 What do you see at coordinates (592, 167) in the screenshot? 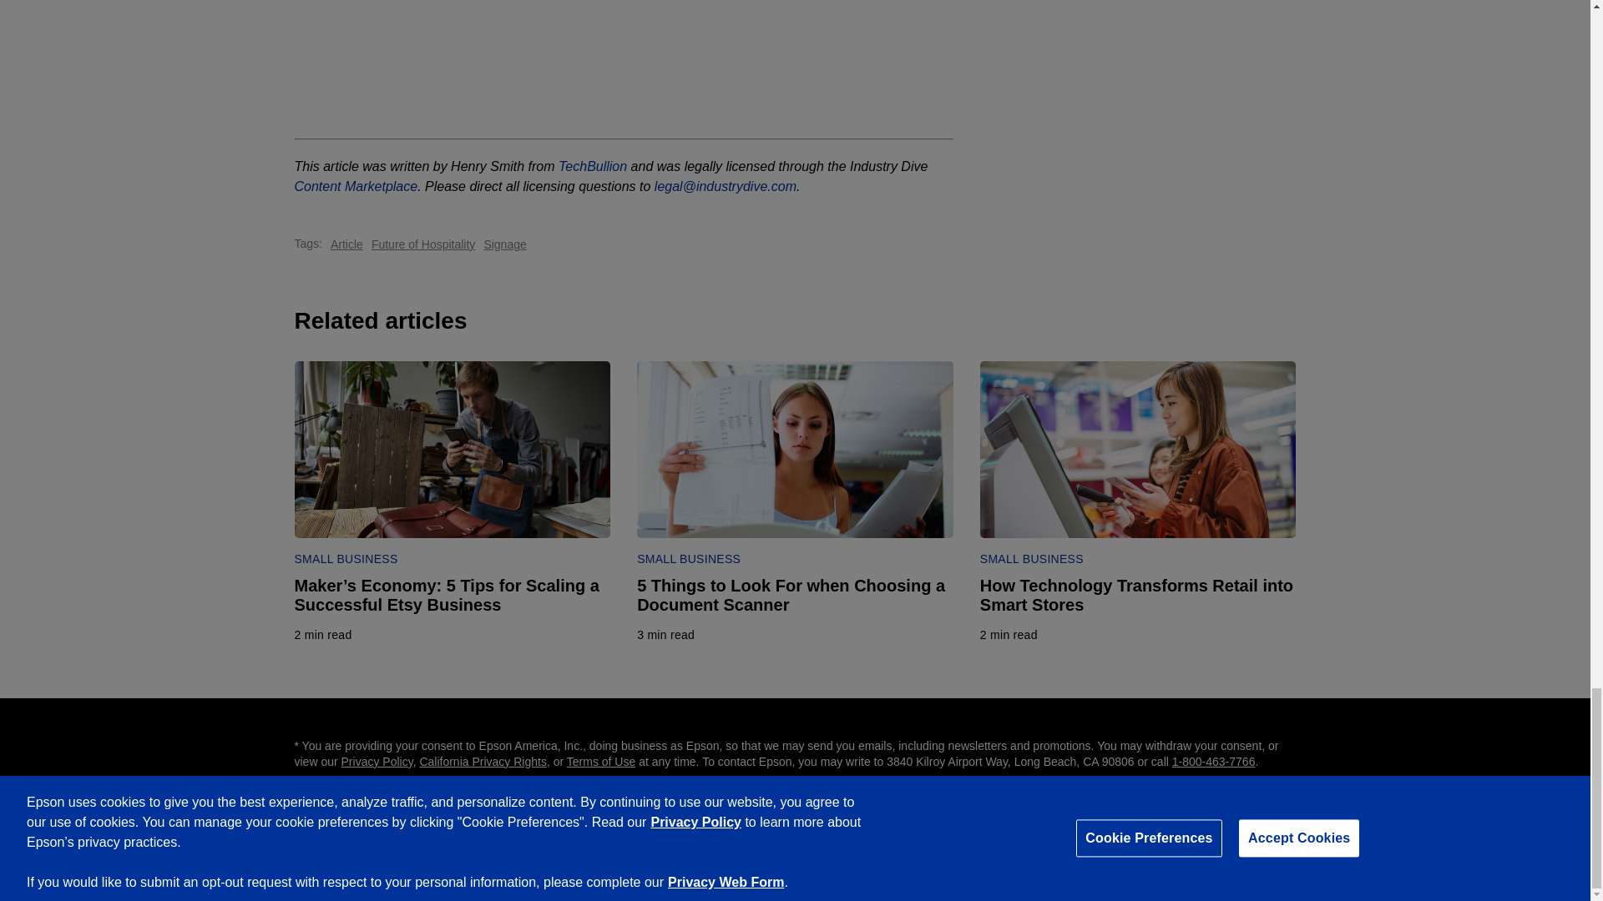
I see `SMALL BUSINESS` at bounding box center [592, 167].